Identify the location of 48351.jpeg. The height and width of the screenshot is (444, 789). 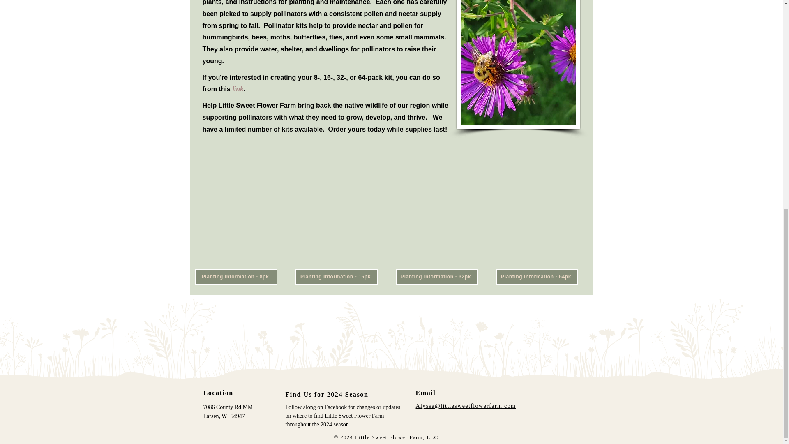
(518, 65).